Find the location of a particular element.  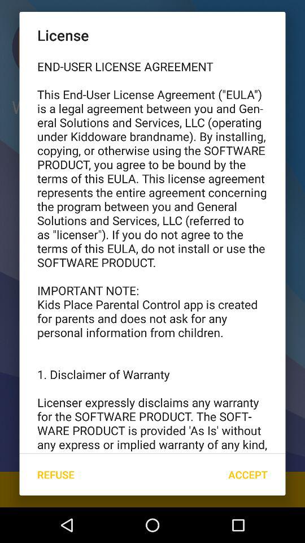

launch item below the end user license icon is located at coordinates (55, 474).